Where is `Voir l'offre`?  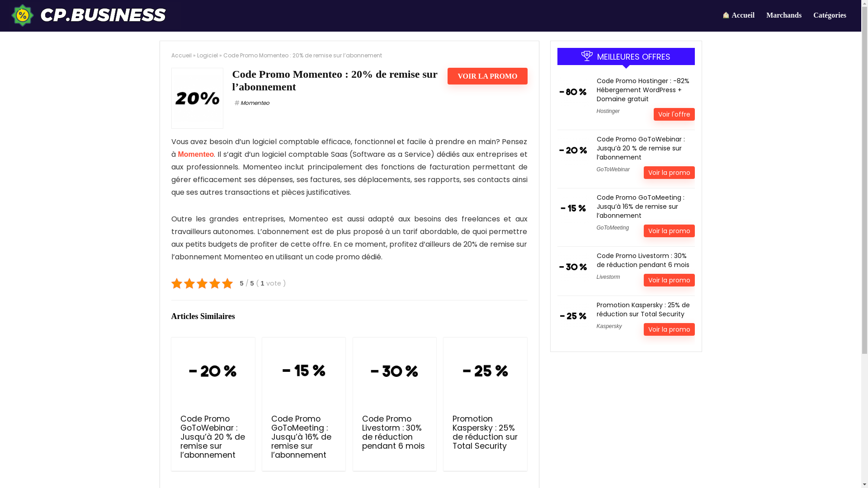
Voir l'offre is located at coordinates (675, 114).